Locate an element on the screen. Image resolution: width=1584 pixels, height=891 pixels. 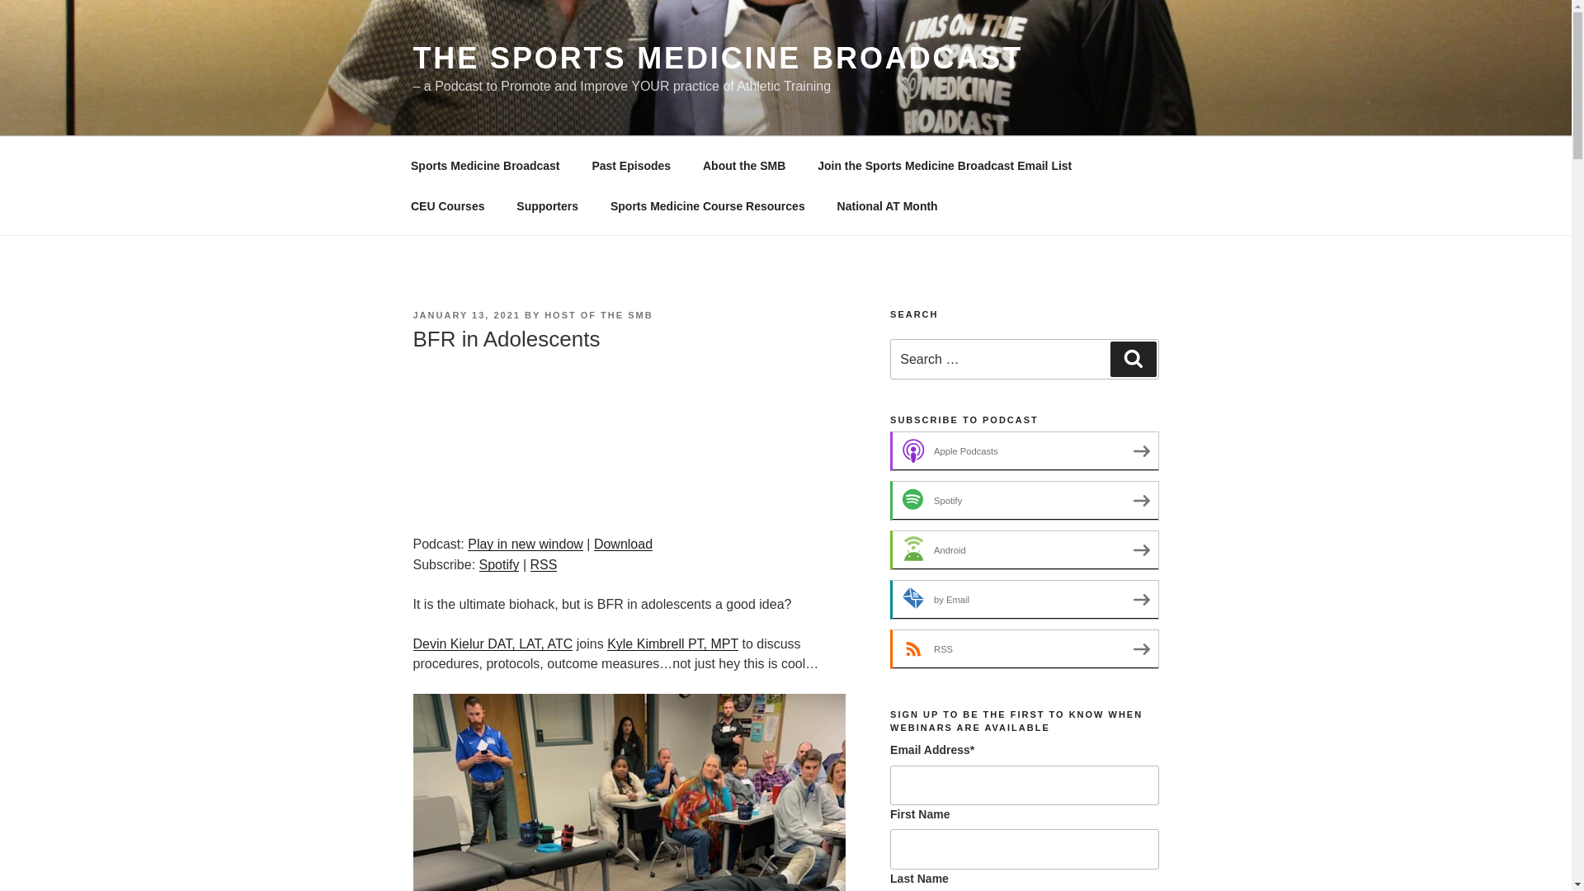
Past Episodes is located at coordinates (632, 165).